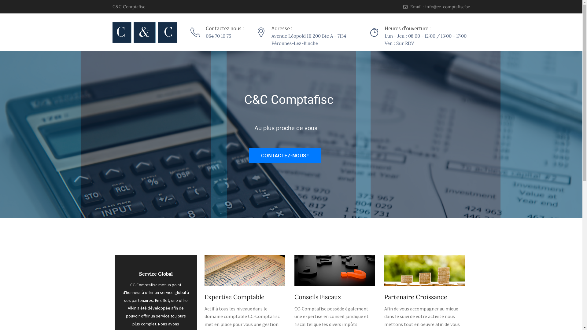 The image size is (587, 330). I want to click on C&C Comptafisc, so click(129, 7).